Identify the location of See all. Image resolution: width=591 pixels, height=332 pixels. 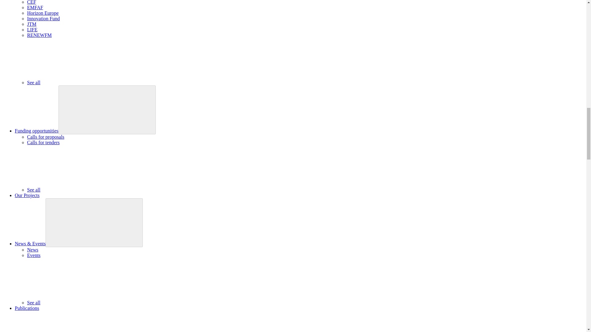
(80, 190).